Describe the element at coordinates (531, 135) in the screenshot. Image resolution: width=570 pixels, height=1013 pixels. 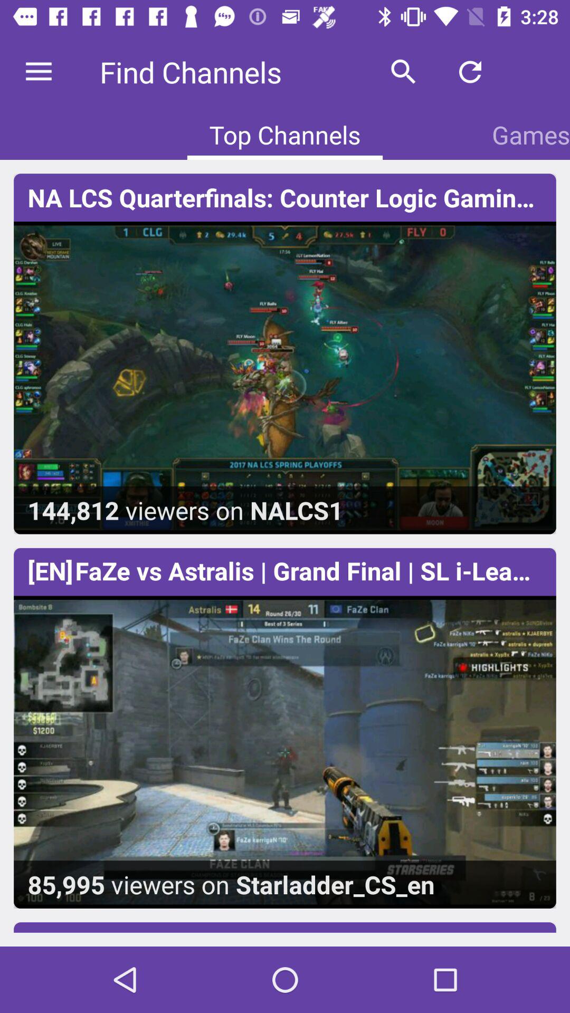
I see `click the icon above the na lcs quarterfinals icon` at that location.